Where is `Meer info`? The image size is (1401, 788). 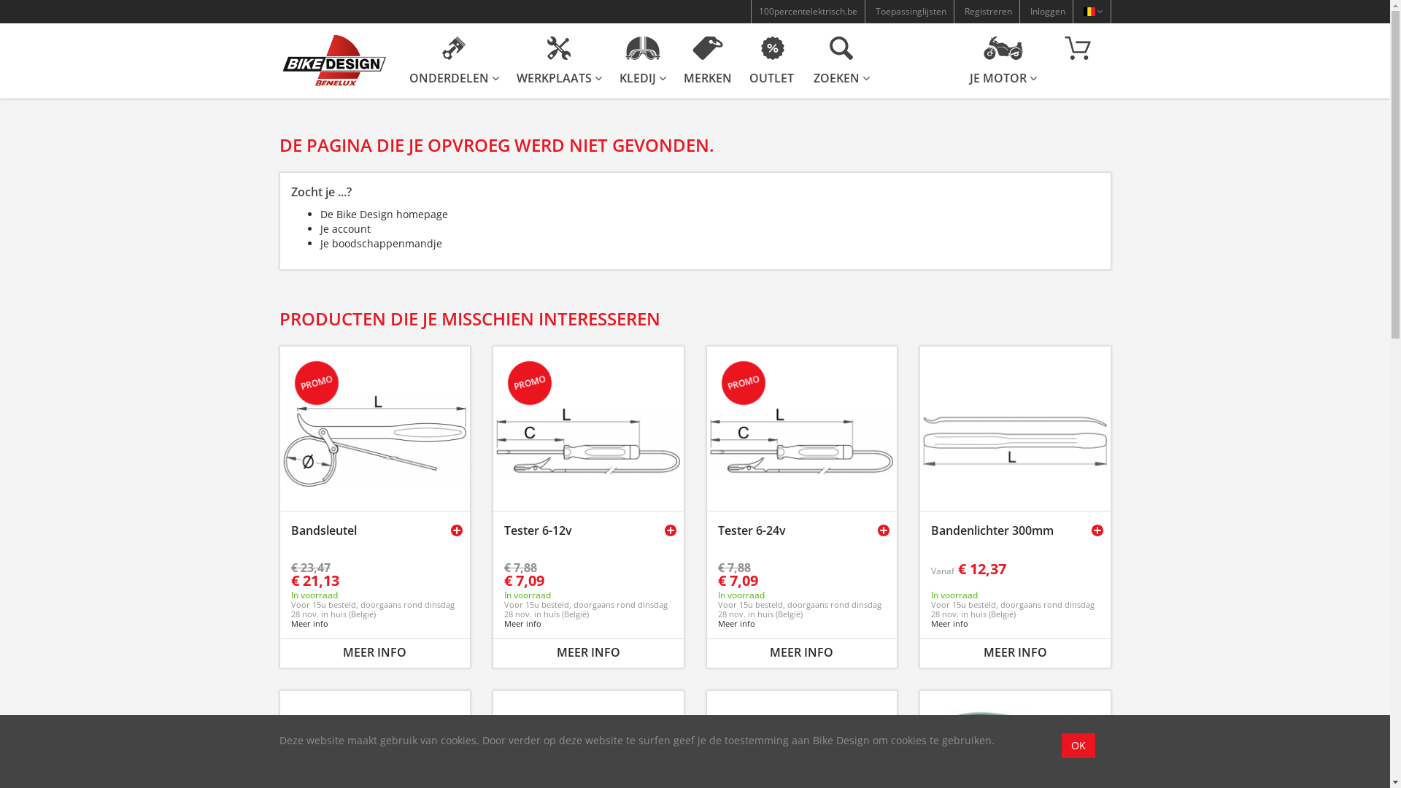 Meer info is located at coordinates (736, 624).